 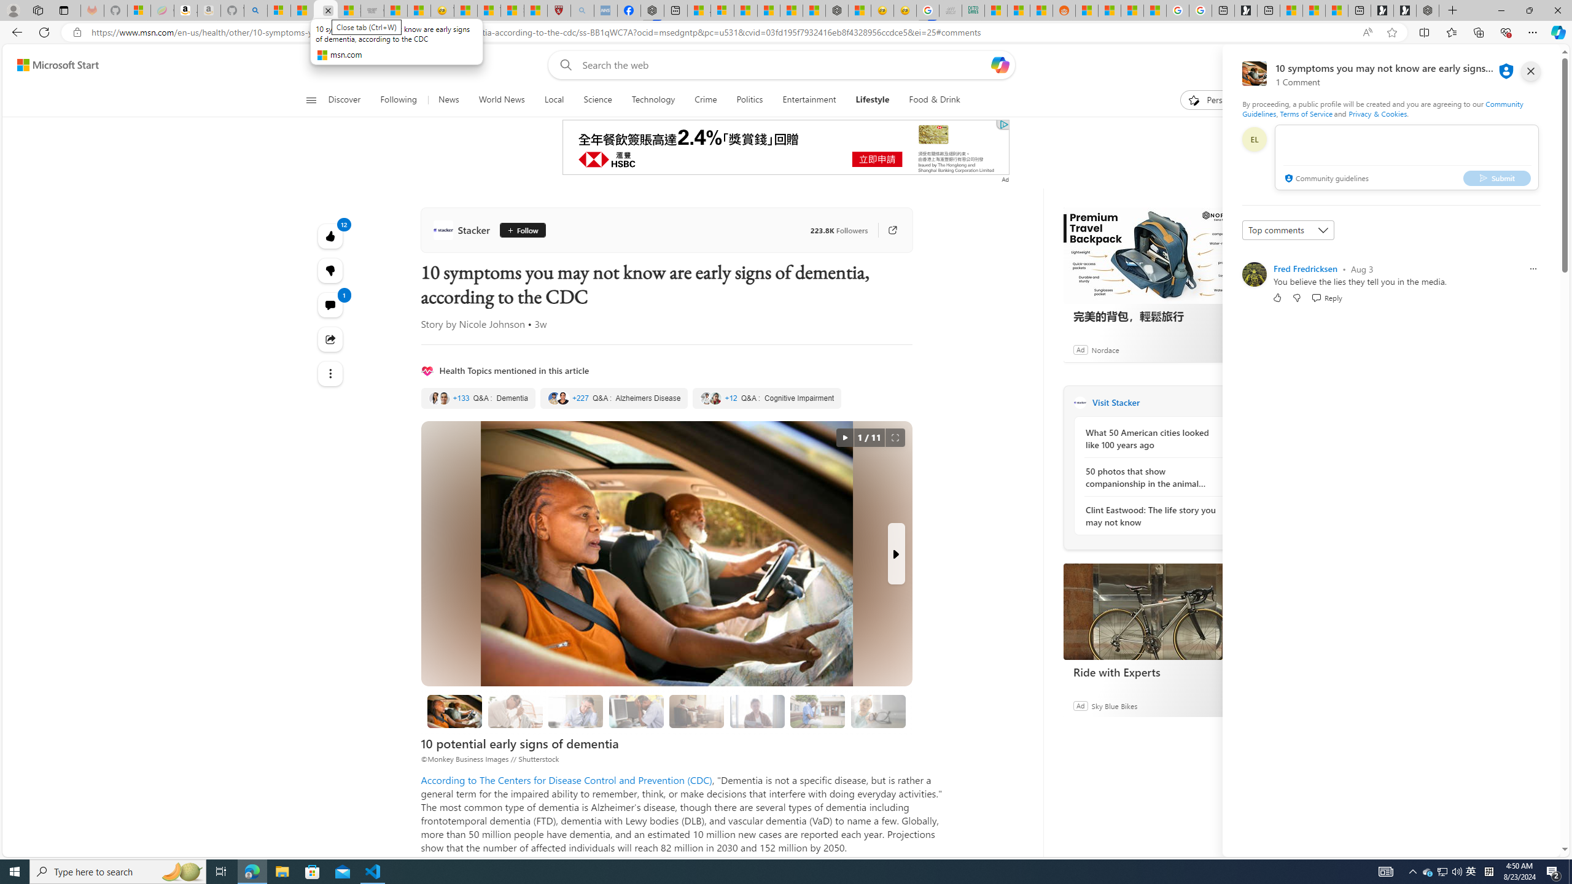 I want to click on Class: qc-adchoices-link top-right , so click(x=1003, y=124).